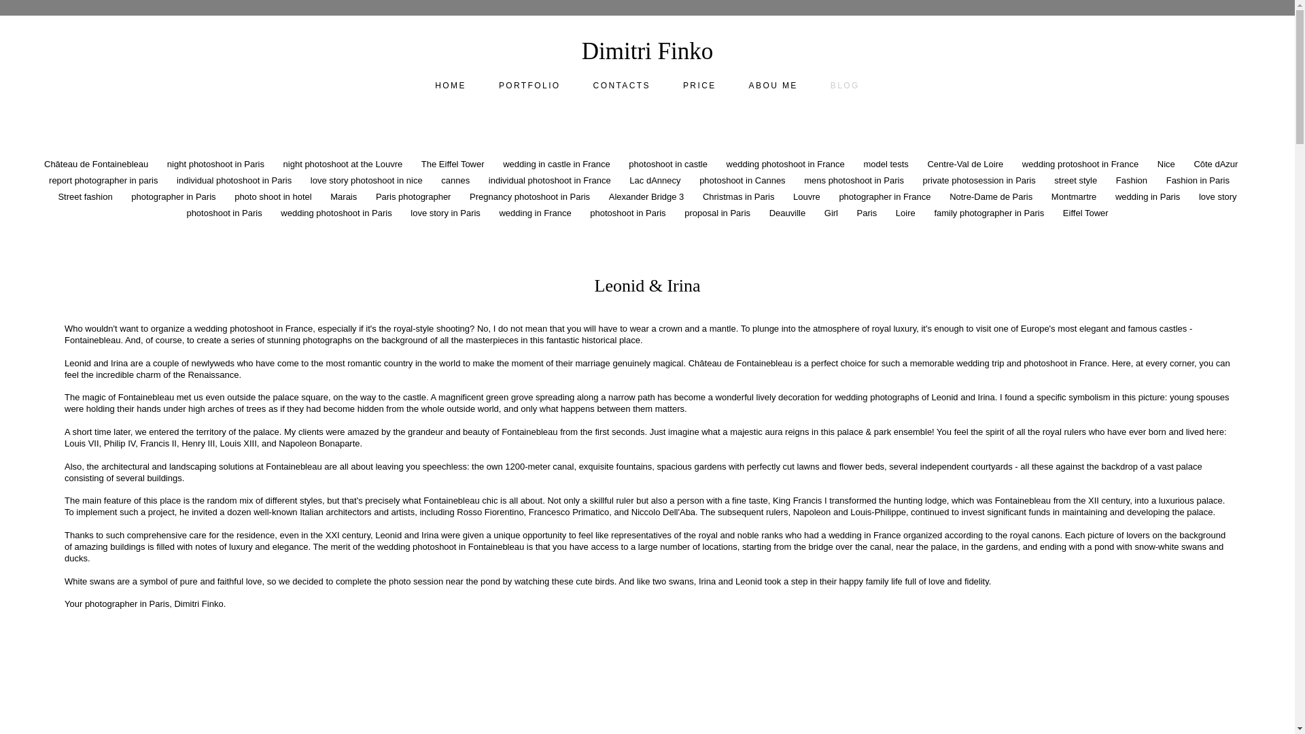  Describe the element at coordinates (621, 85) in the screenshot. I see `CONTACTS` at that location.